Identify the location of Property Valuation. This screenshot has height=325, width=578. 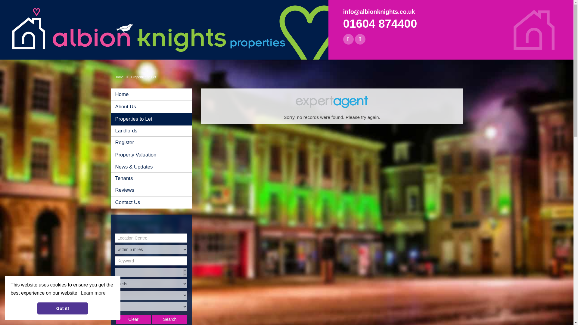
(154, 155).